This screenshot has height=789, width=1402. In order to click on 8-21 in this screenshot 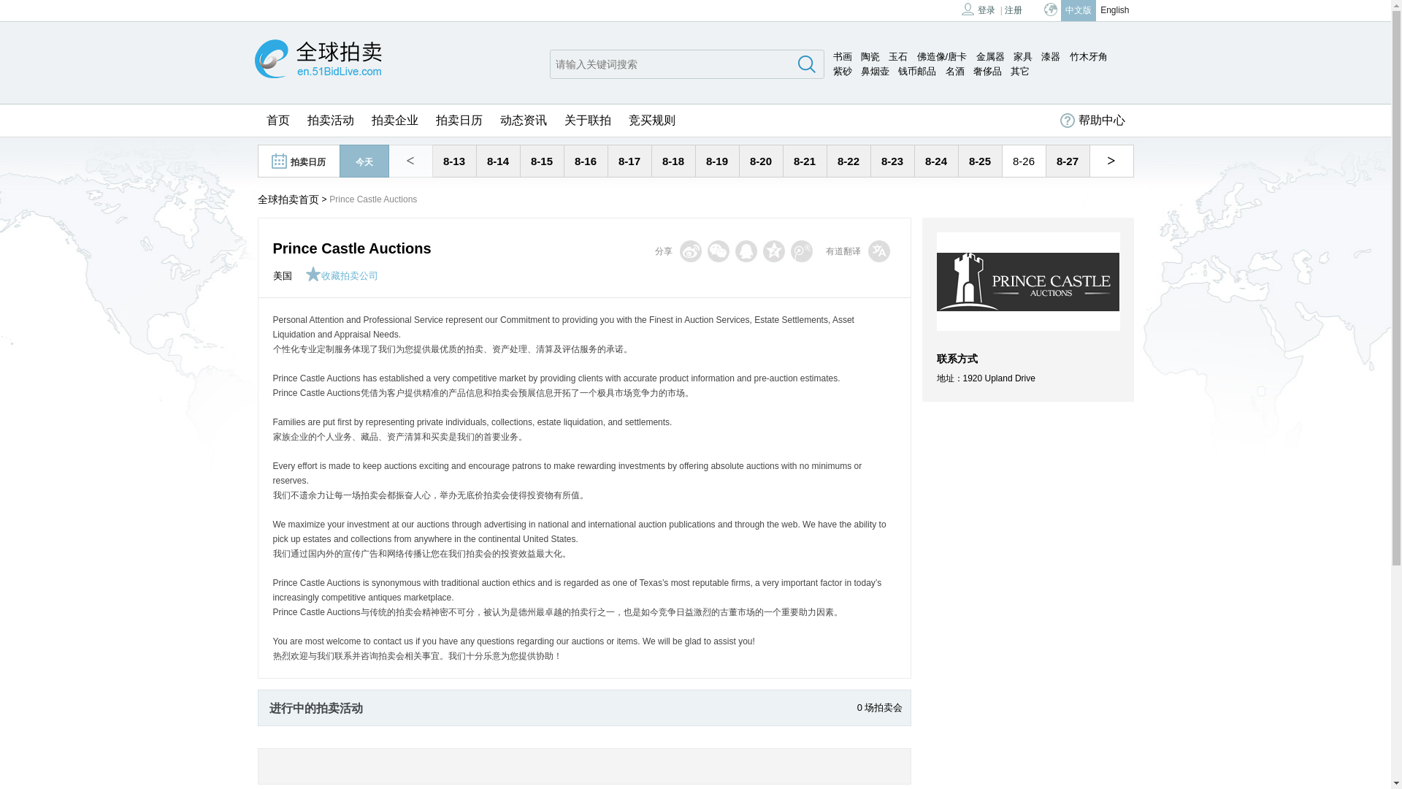, I will do `click(805, 161)`.